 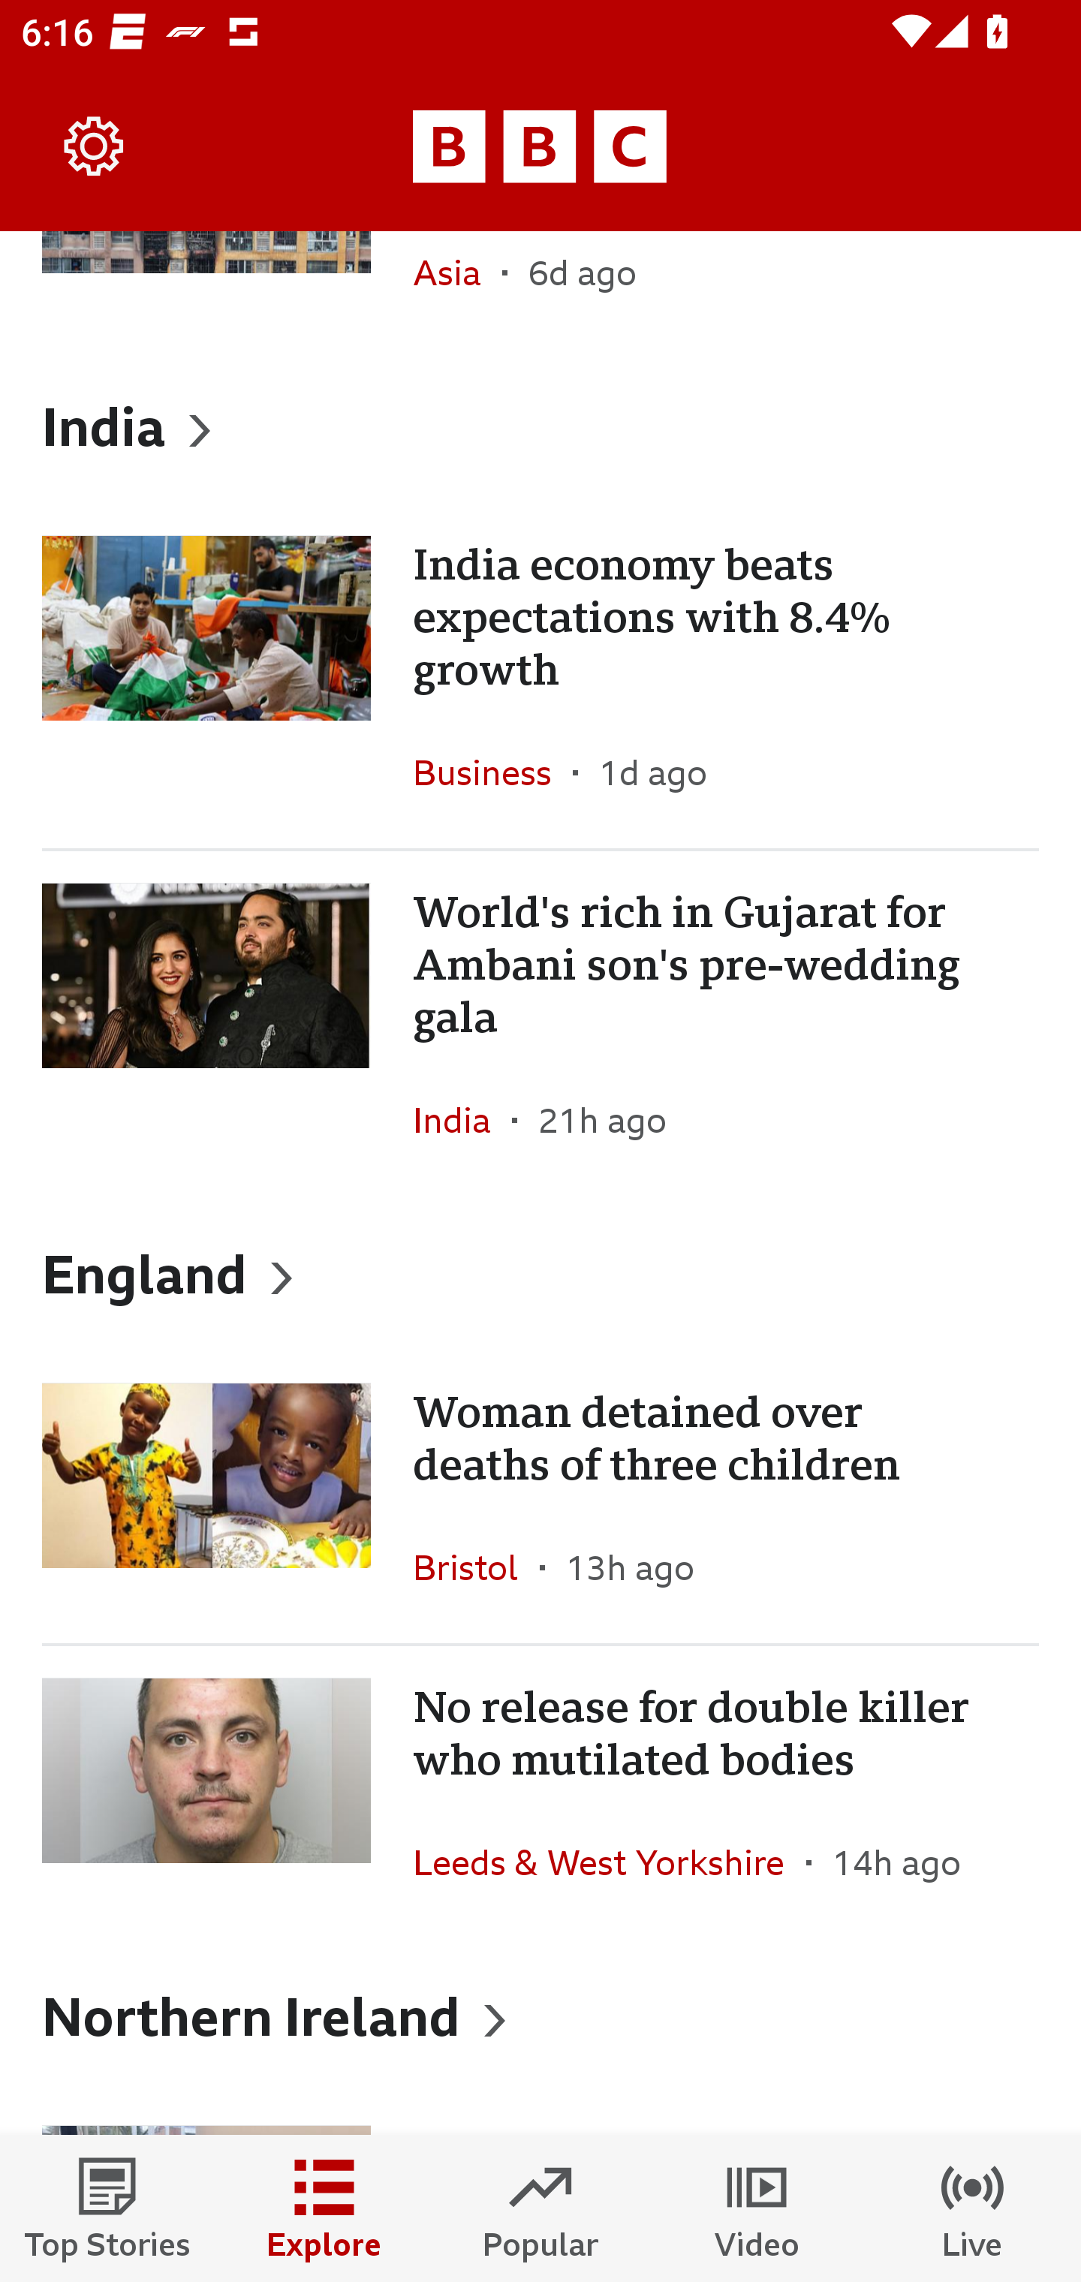 What do you see at coordinates (540, 2208) in the screenshot?
I see `Popular` at bounding box center [540, 2208].